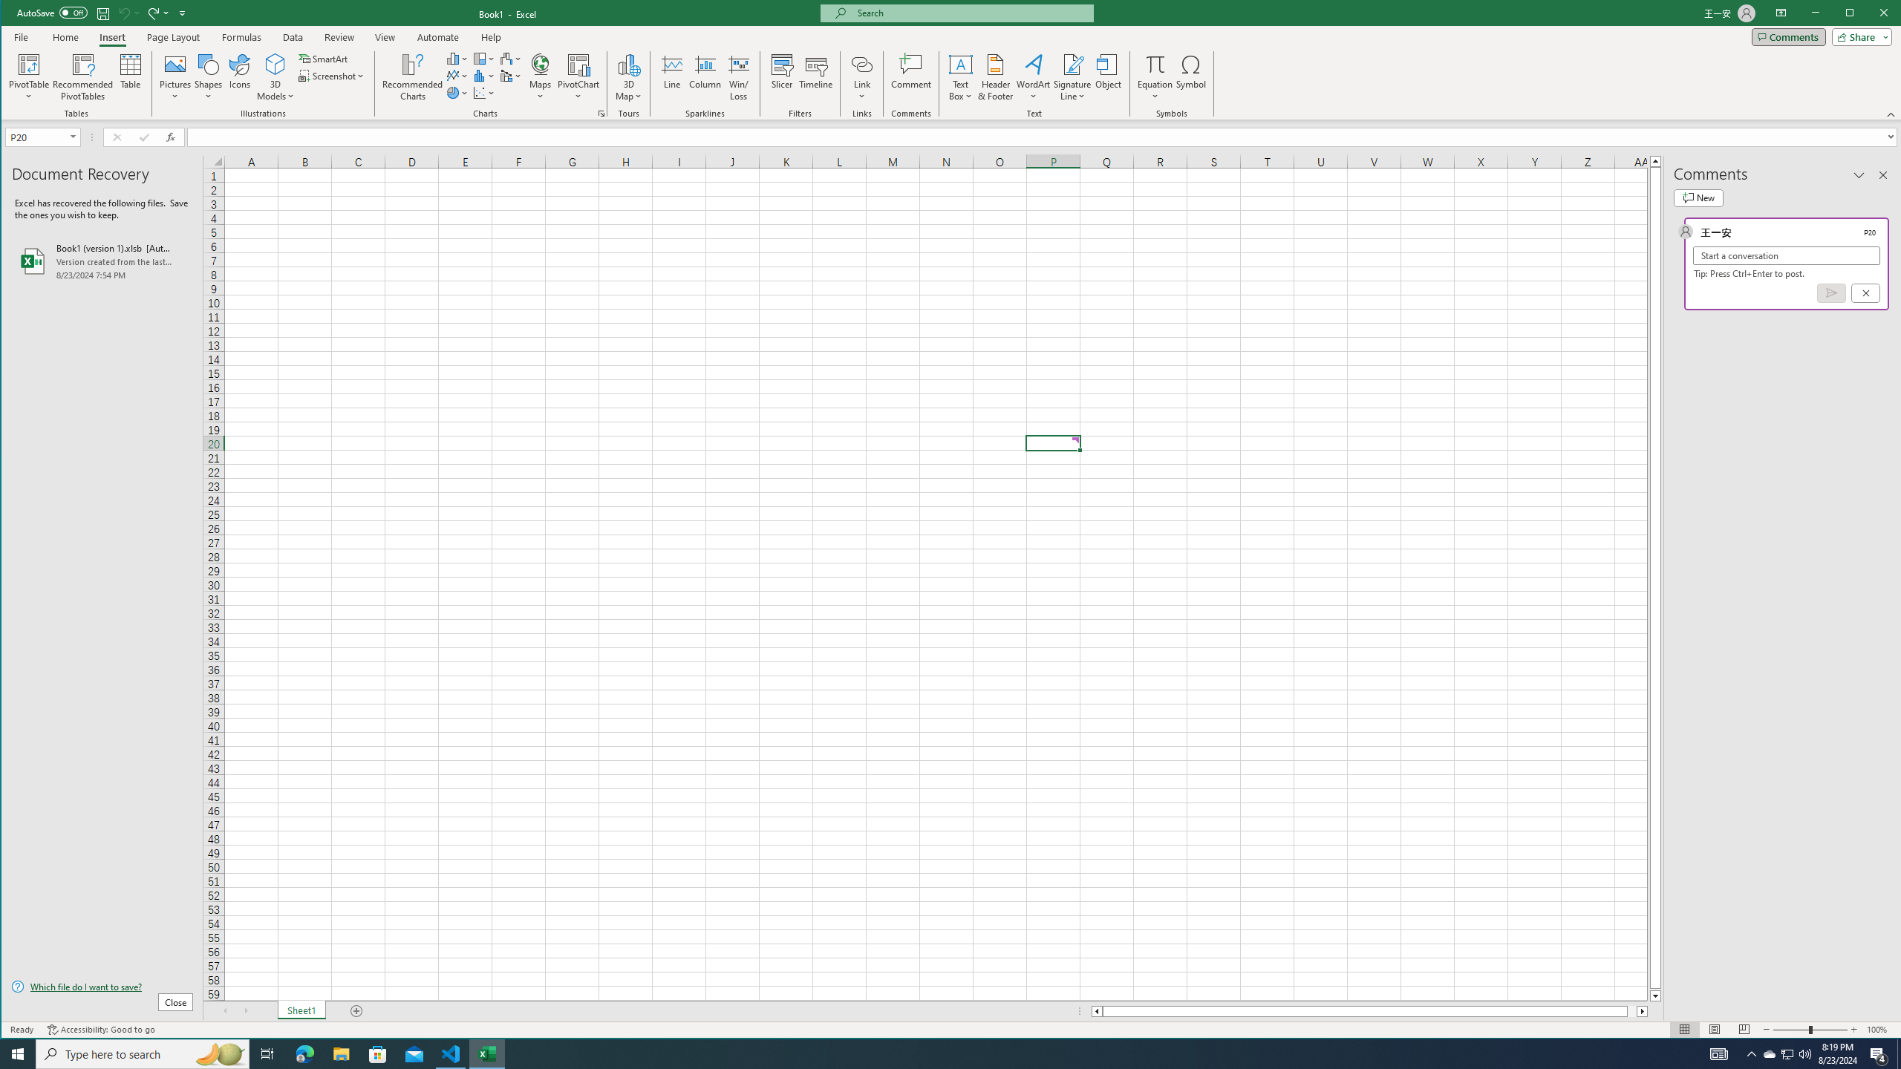 Image resolution: width=1901 pixels, height=1069 pixels. What do you see at coordinates (628, 77) in the screenshot?
I see `3D Map` at bounding box center [628, 77].